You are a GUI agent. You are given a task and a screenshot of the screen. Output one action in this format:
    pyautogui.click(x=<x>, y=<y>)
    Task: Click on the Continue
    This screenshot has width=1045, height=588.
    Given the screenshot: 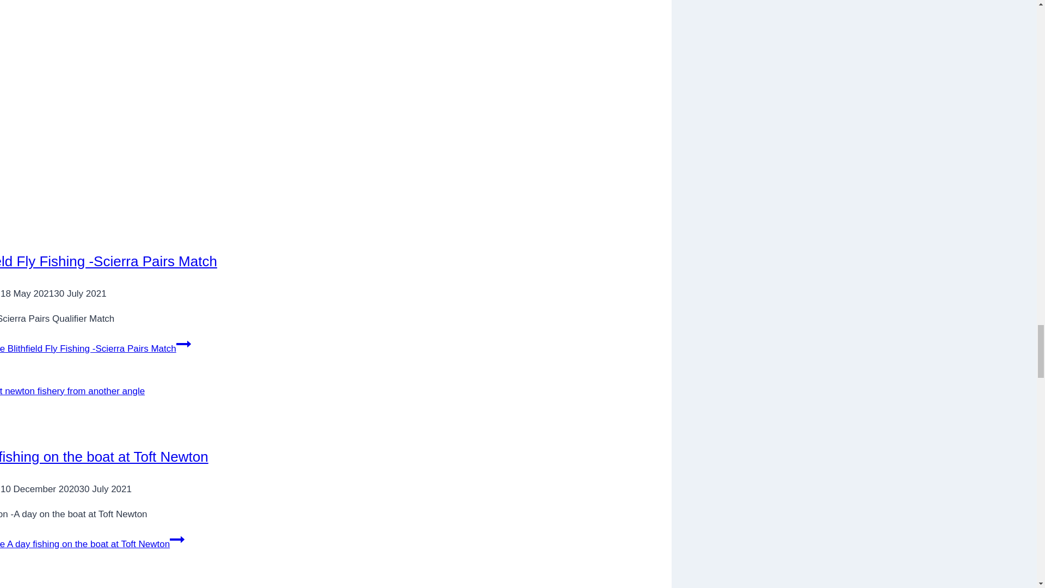 What is the action you would take?
    pyautogui.click(x=184, y=344)
    